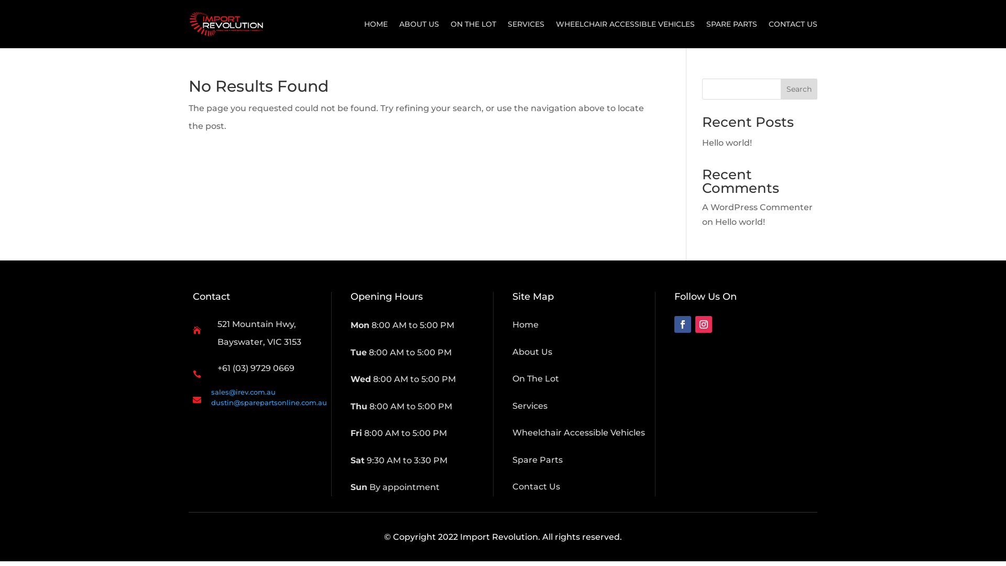 The width and height of the screenshot is (1006, 566). I want to click on SERVICES, so click(526, 24).